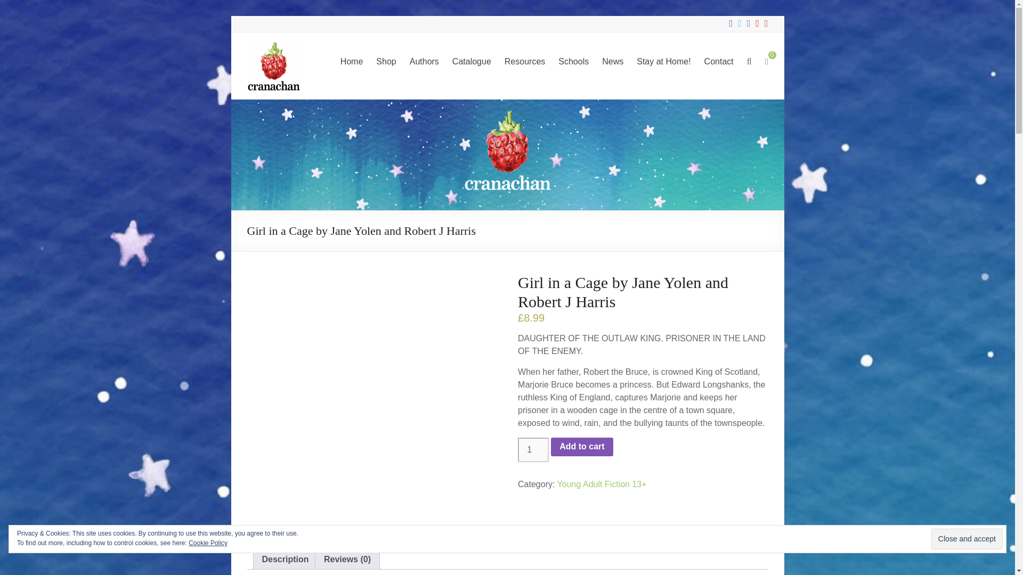  Describe the element at coordinates (424, 62) in the screenshot. I see `Authors` at that location.